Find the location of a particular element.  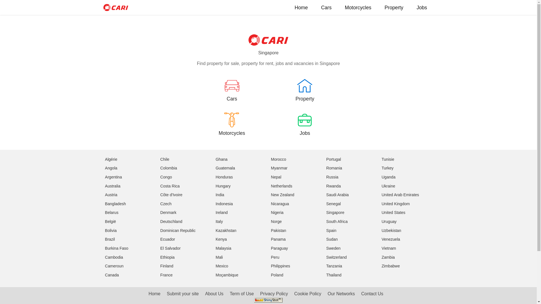

Zambia is located at coordinates (388, 257).